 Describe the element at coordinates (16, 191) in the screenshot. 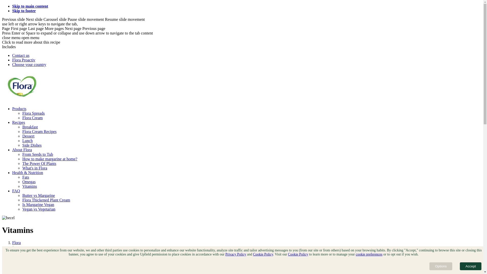

I see `FAQ` at that location.